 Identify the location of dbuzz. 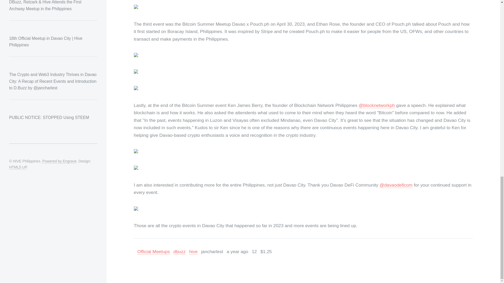
(179, 252).